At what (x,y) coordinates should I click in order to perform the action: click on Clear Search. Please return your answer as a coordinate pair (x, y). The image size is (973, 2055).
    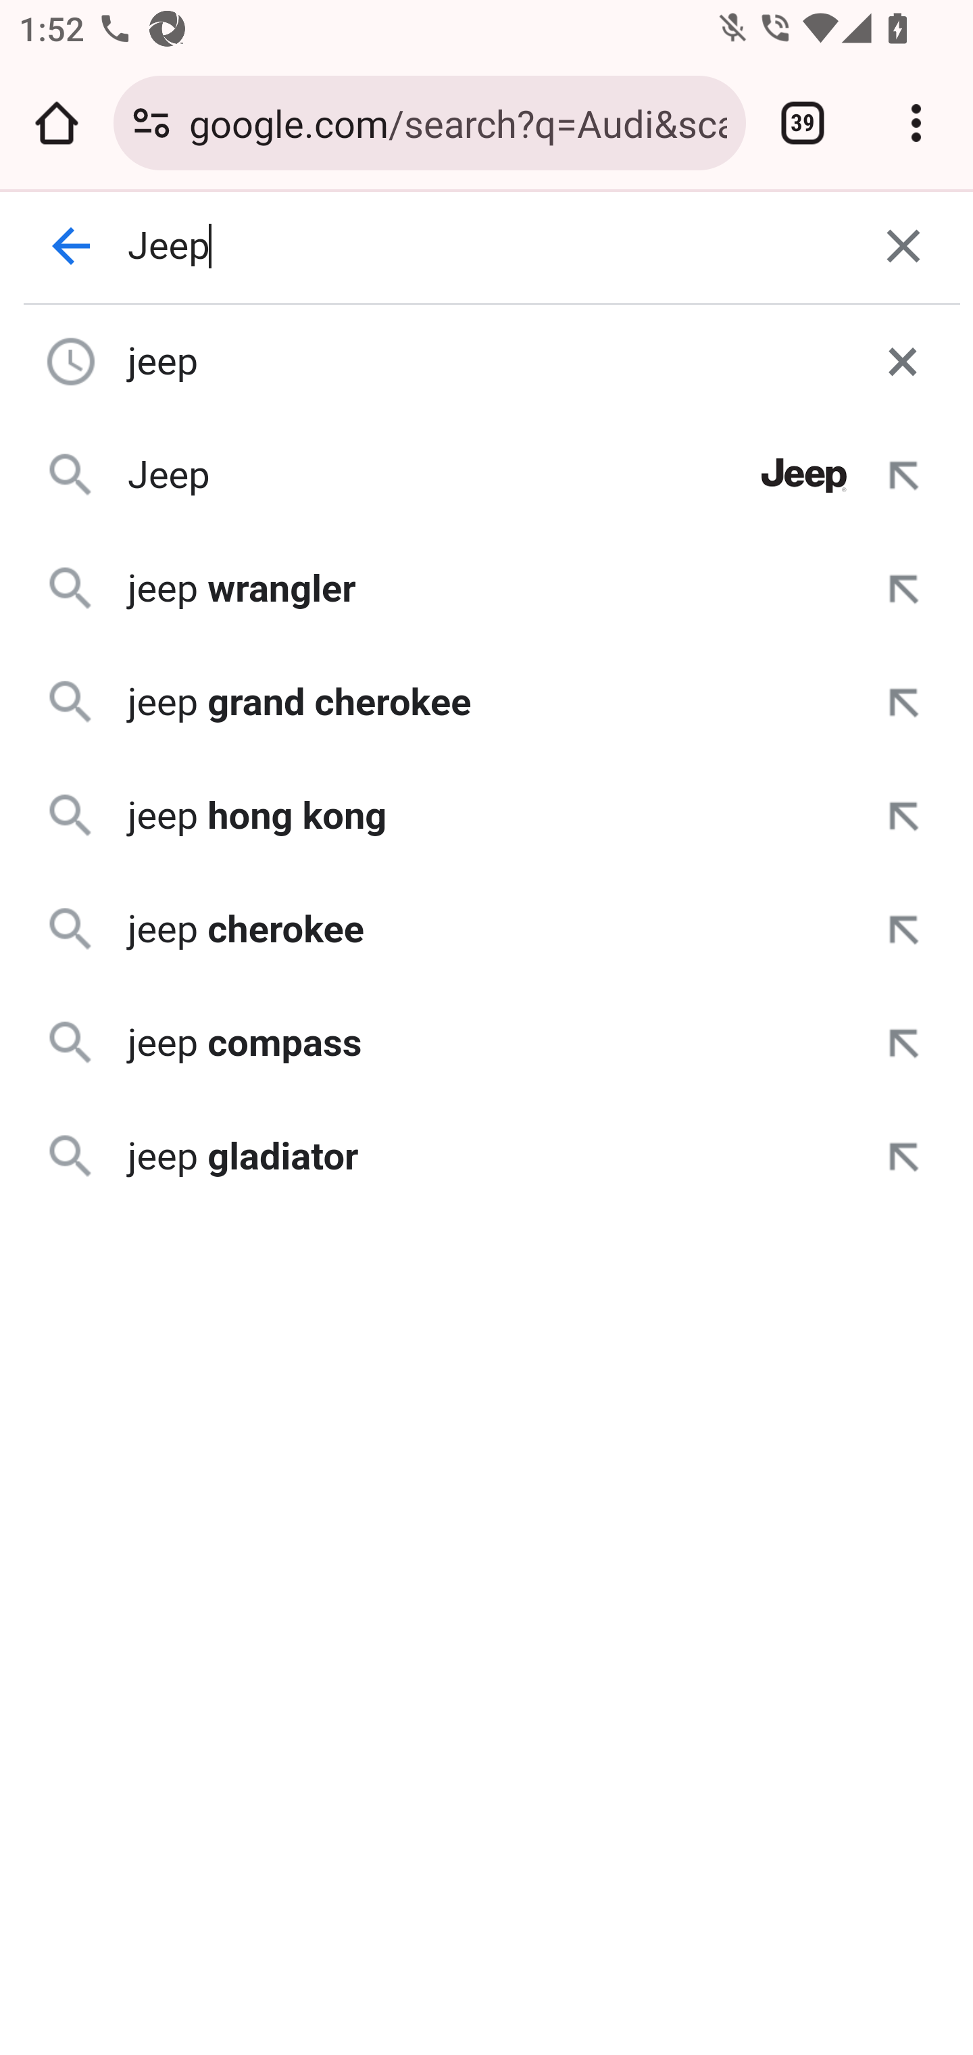
    Looking at the image, I should click on (904, 246).